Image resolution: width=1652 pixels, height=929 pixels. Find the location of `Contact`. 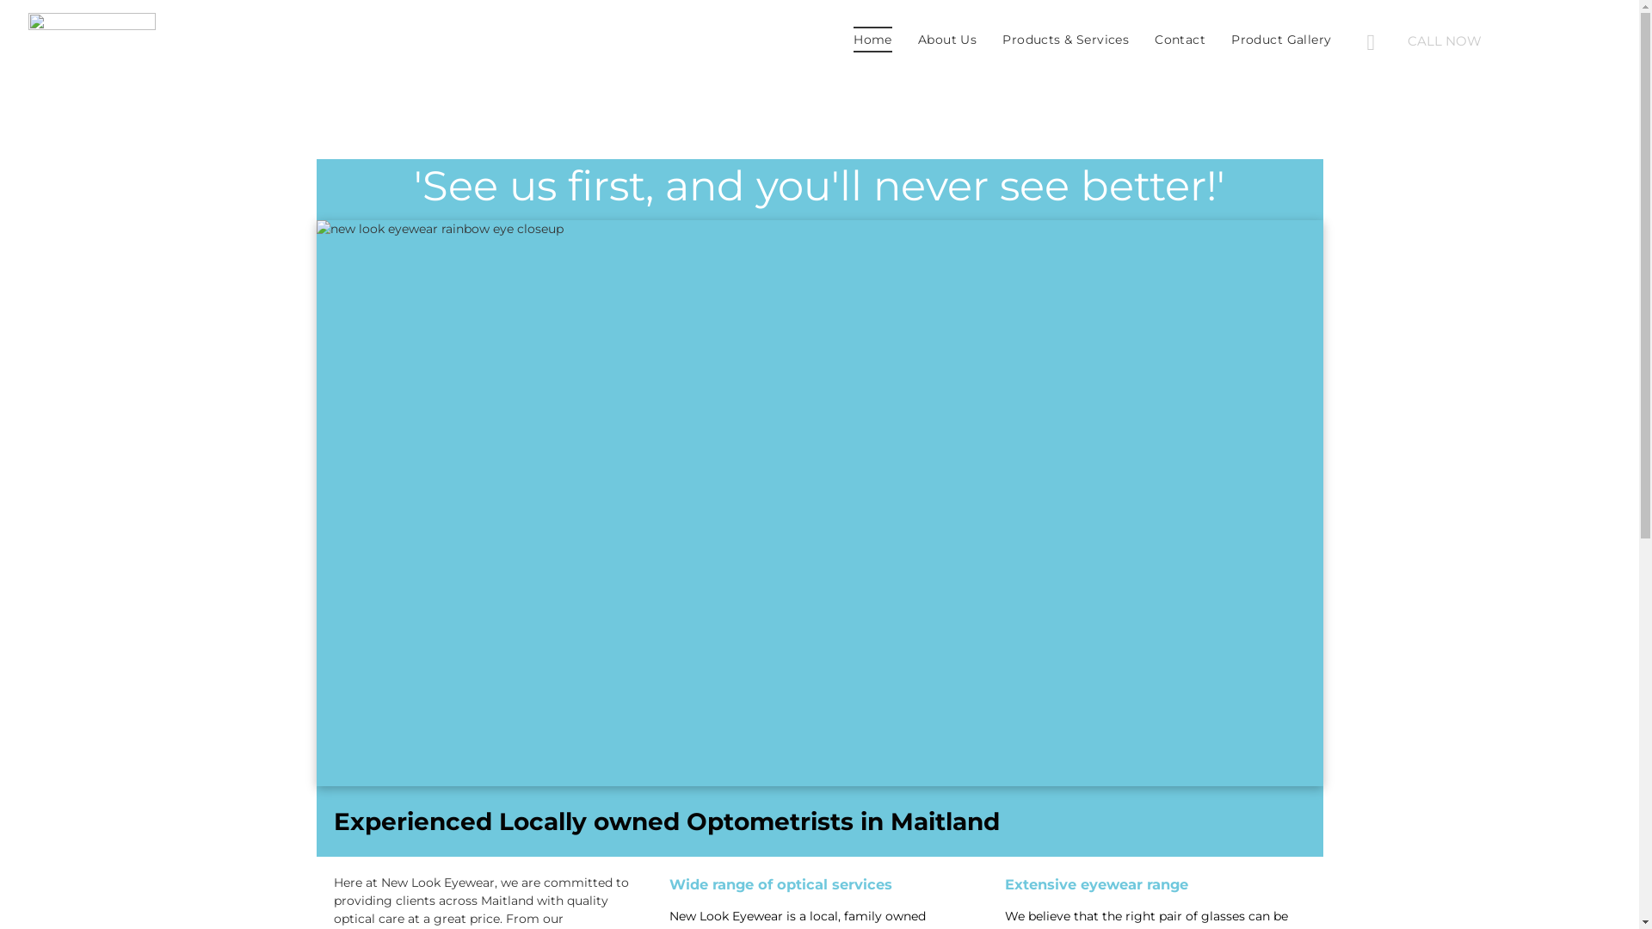

Contact is located at coordinates (1180, 40).